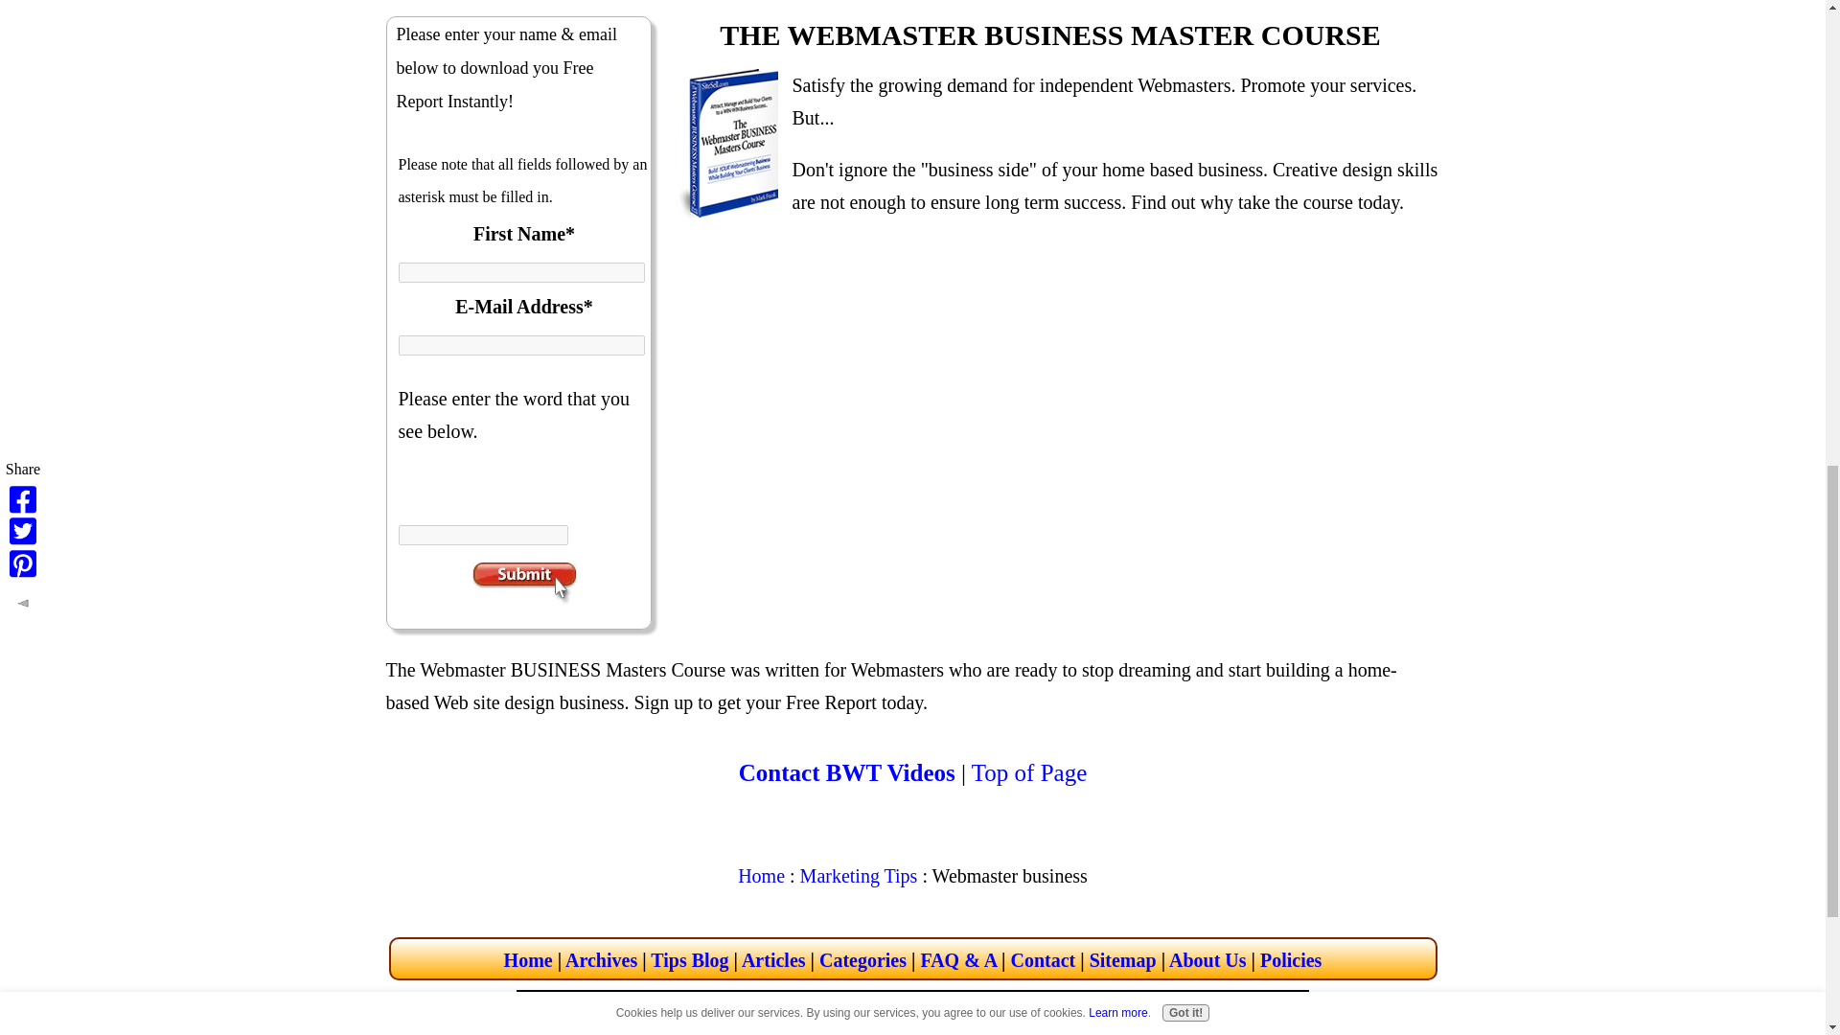  I want to click on BWT YouTube Channel, so click(1056, 1020).